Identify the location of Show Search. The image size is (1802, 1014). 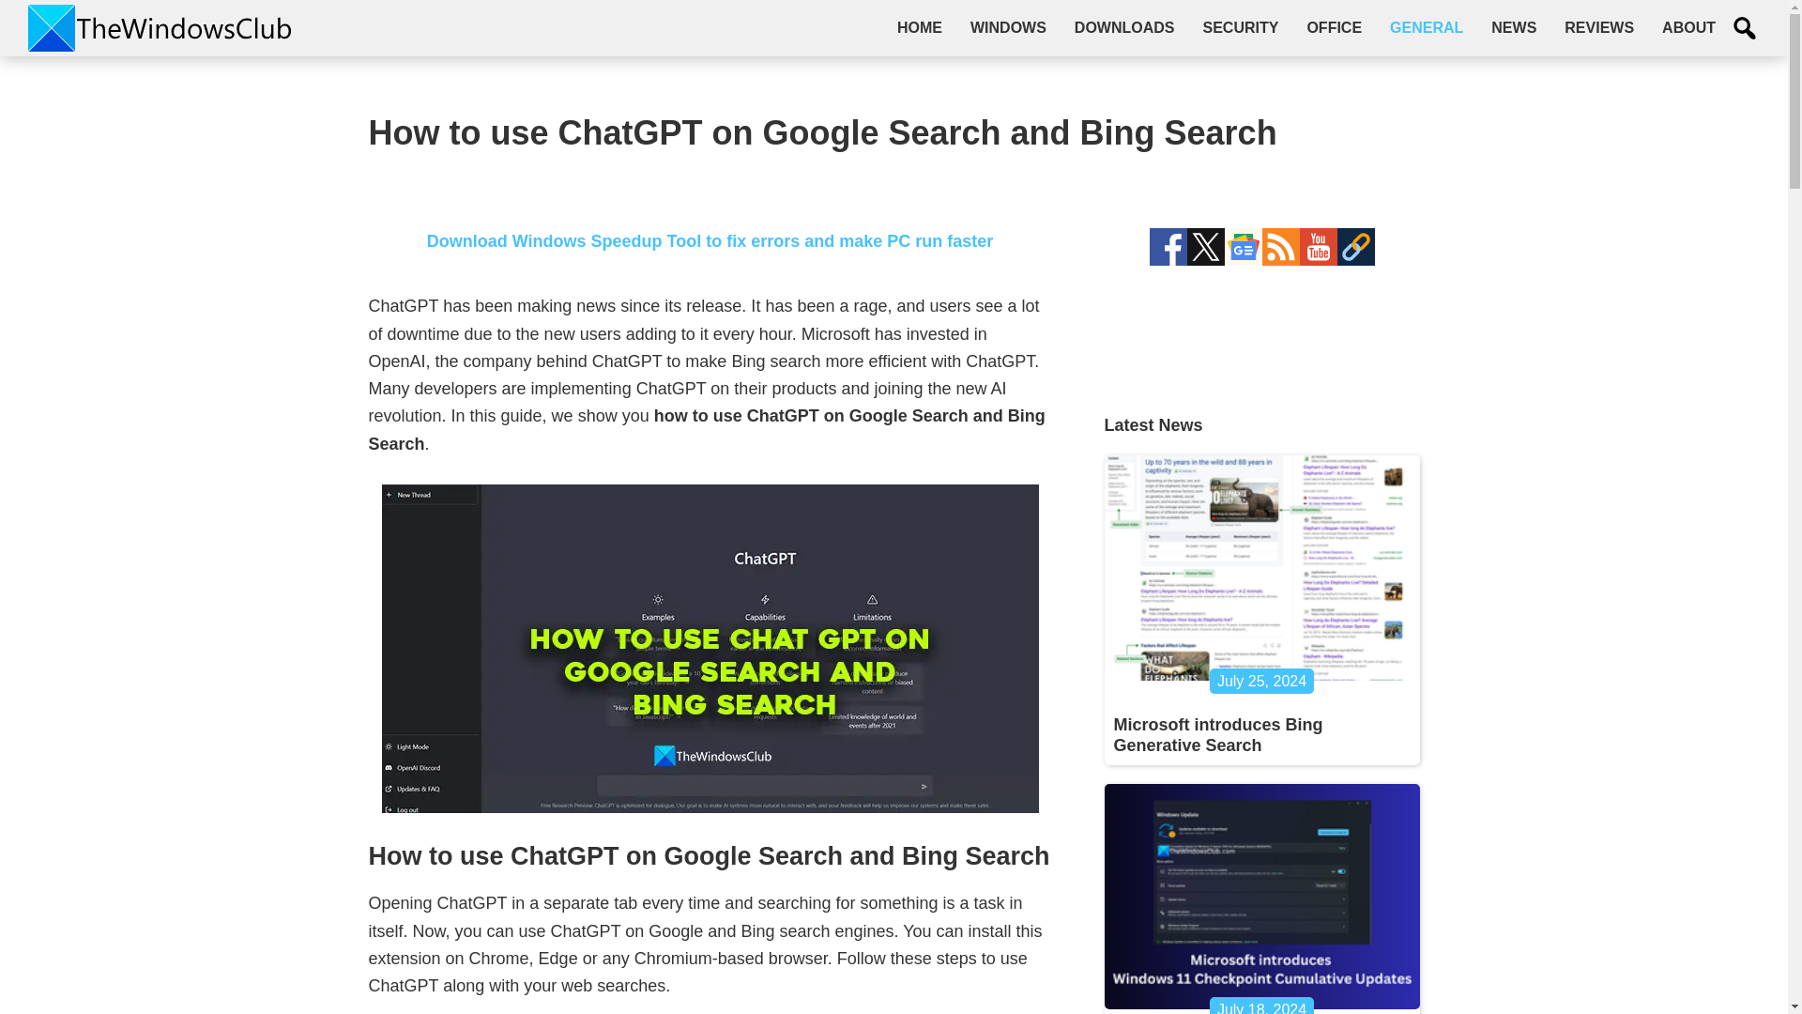
(1745, 28).